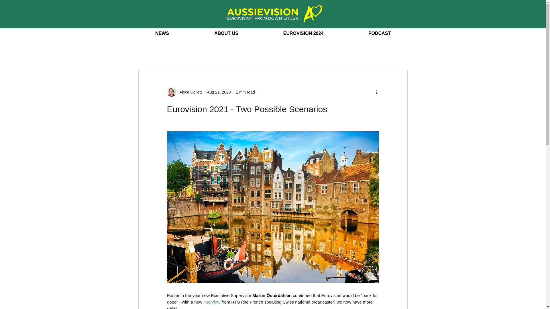 The width and height of the screenshot is (550, 309). What do you see at coordinates (189, 92) in the screenshot?
I see `Alyce Collett` at bounding box center [189, 92].